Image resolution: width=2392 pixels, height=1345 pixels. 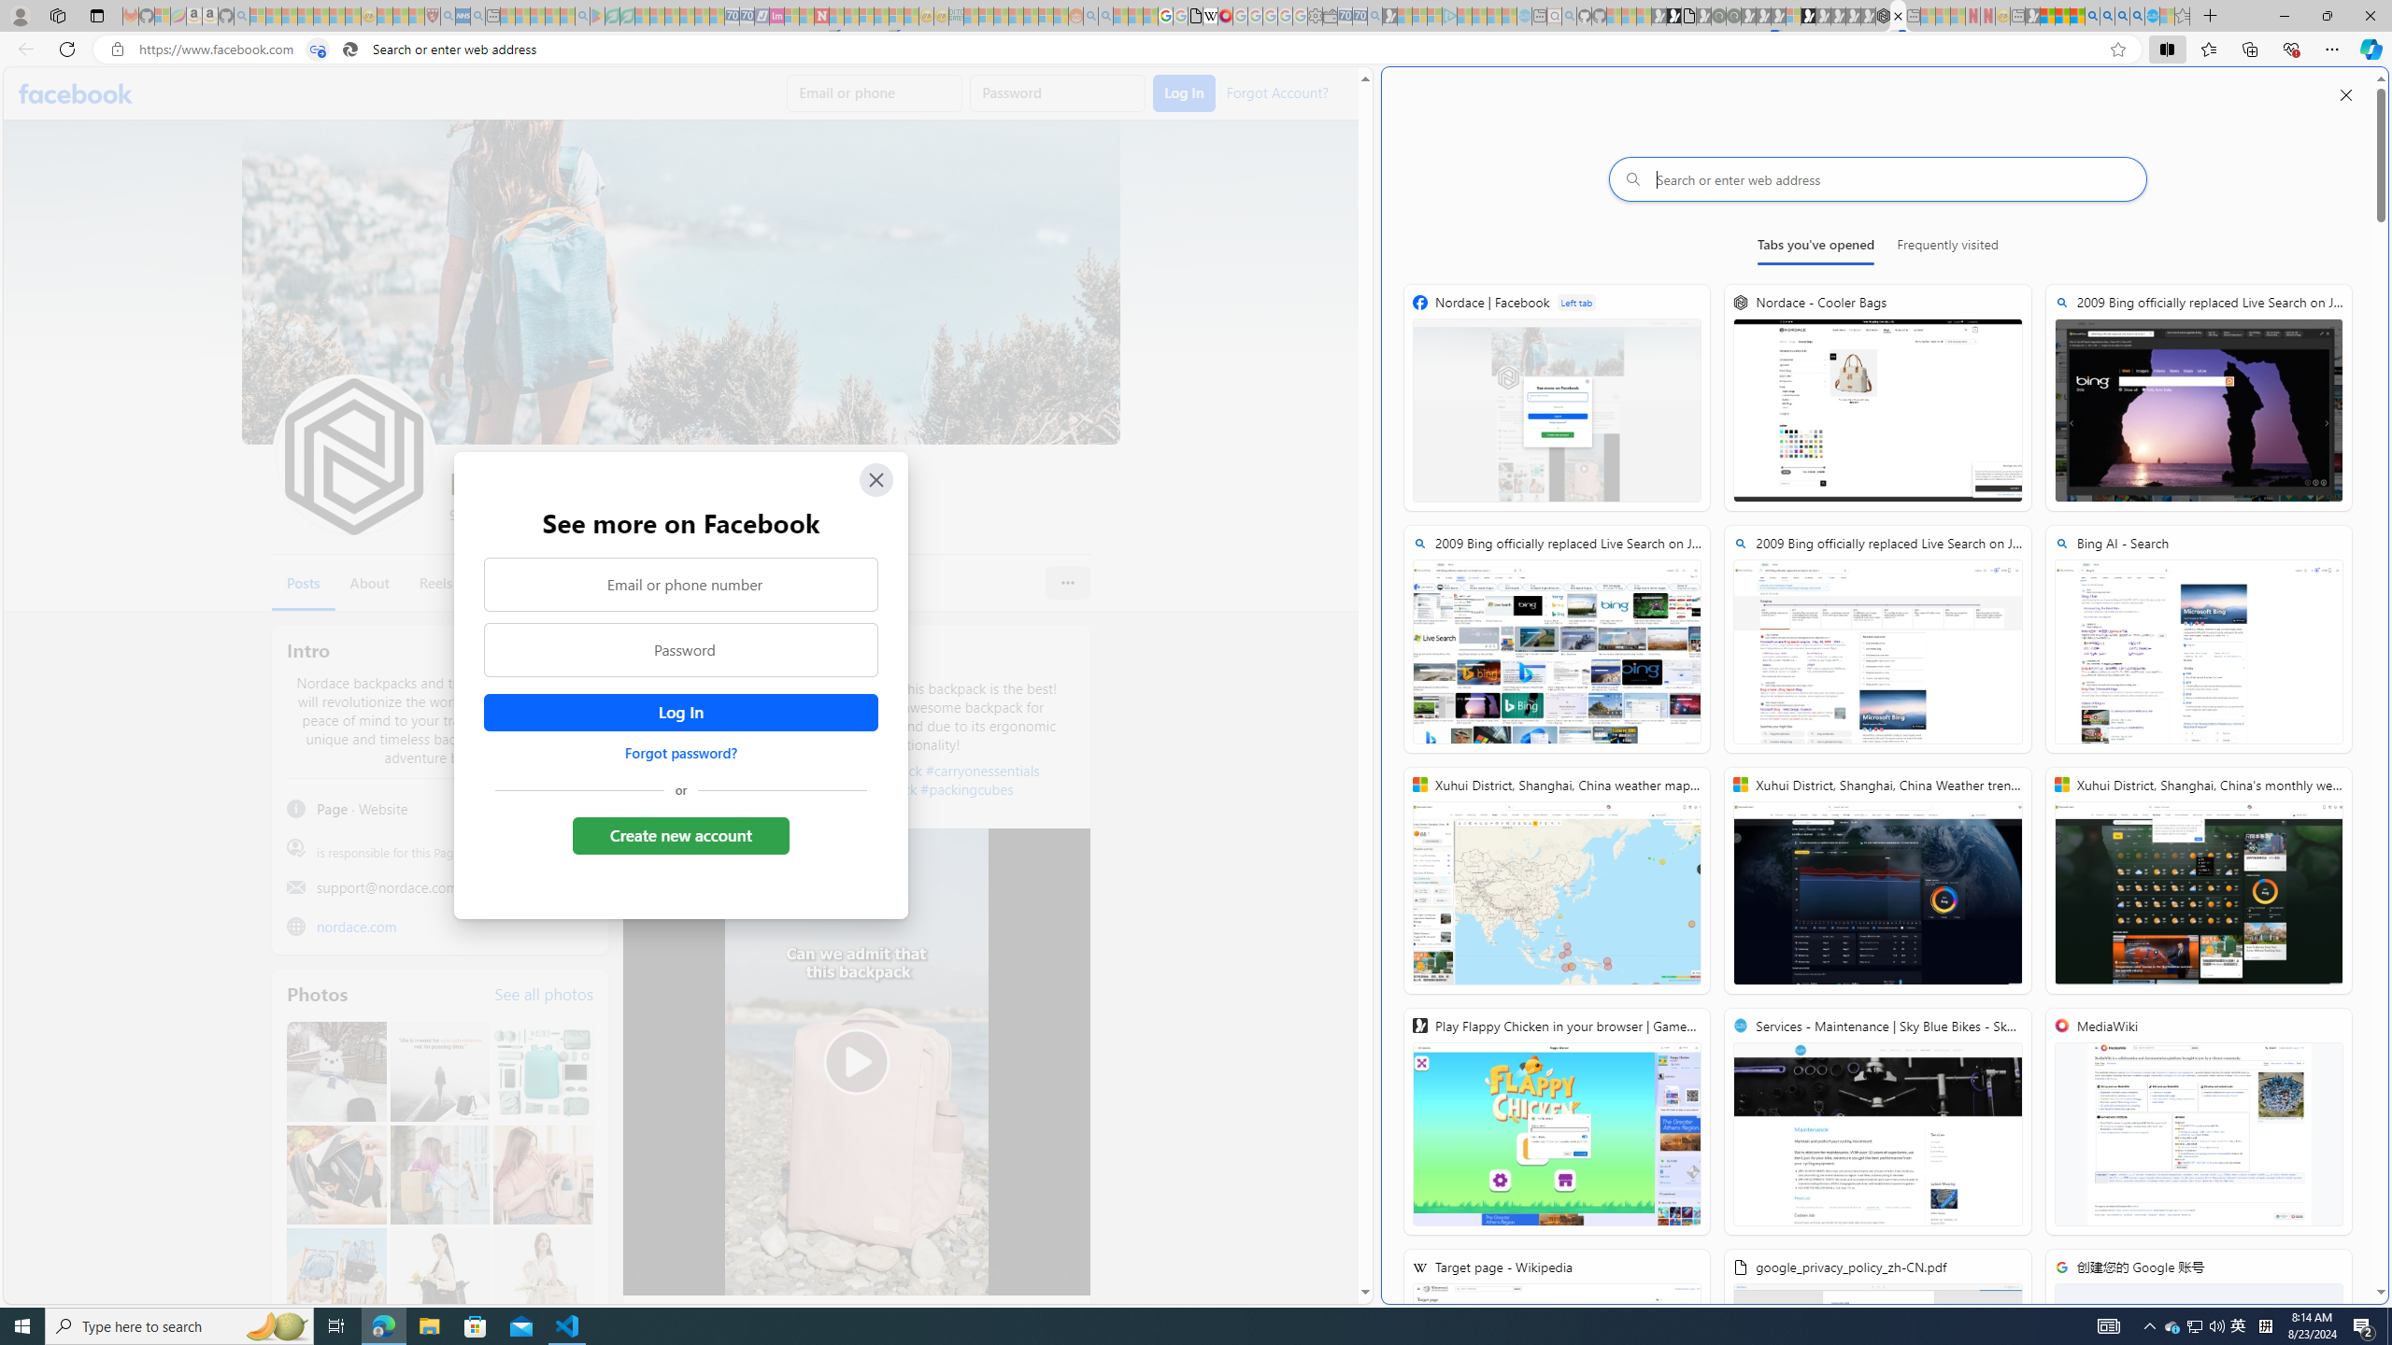 What do you see at coordinates (1884, 16) in the screenshot?
I see `Nordace - Cooler Bags` at bounding box center [1884, 16].